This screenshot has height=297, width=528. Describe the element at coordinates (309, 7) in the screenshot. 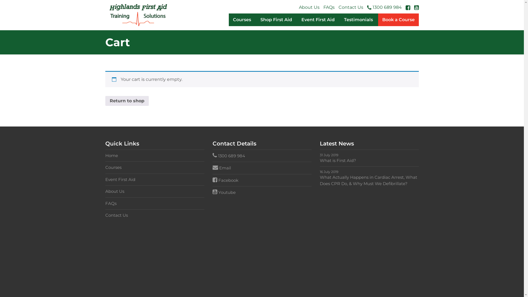

I see `About Us` at that location.